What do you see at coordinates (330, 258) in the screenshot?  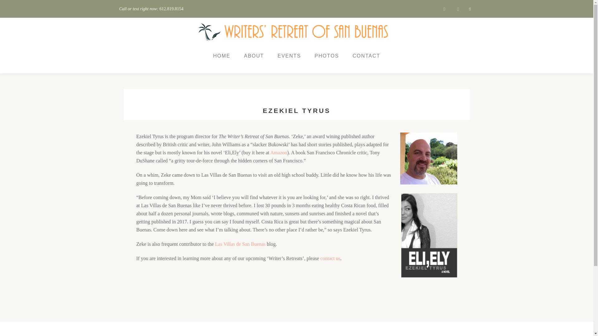 I see `contact us` at bounding box center [330, 258].